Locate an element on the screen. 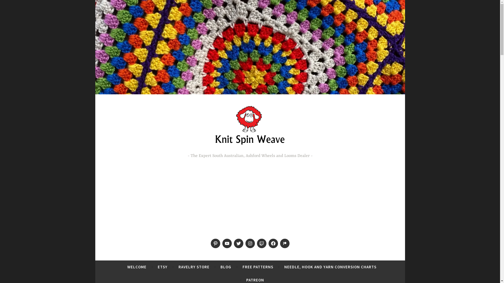 This screenshot has height=283, width=504. Twitch is located at coordinates (261, 243).